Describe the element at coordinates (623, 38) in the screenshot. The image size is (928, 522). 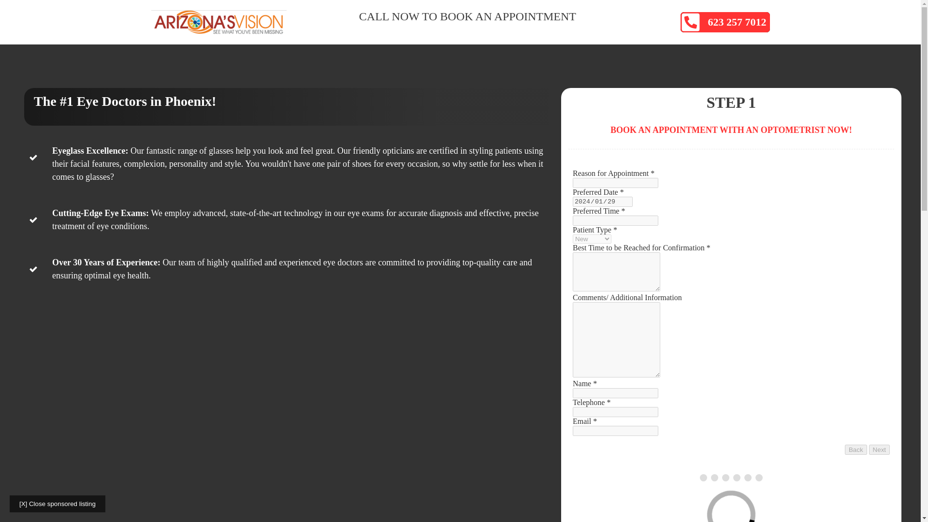
I see `HOME` at that location.